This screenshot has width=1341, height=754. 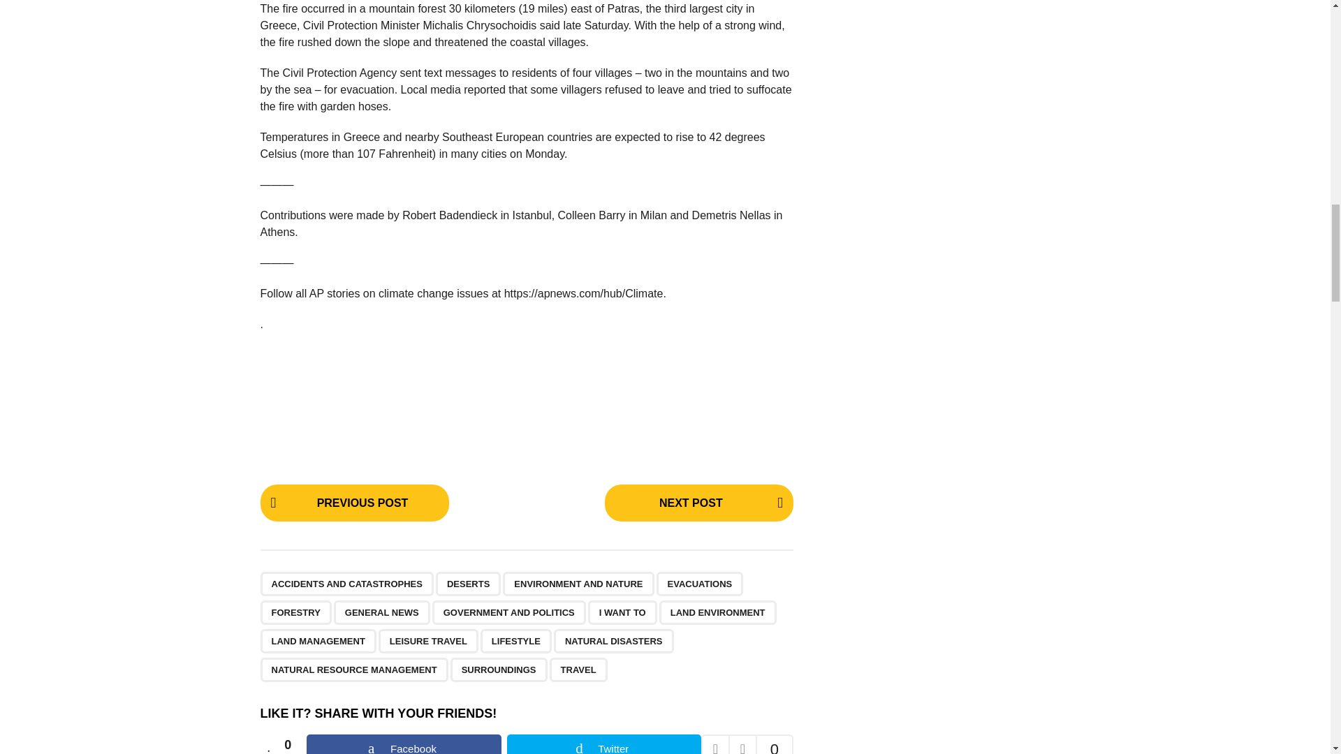 I want to click on GENERAL NEWS, so click(x=382, y=612).